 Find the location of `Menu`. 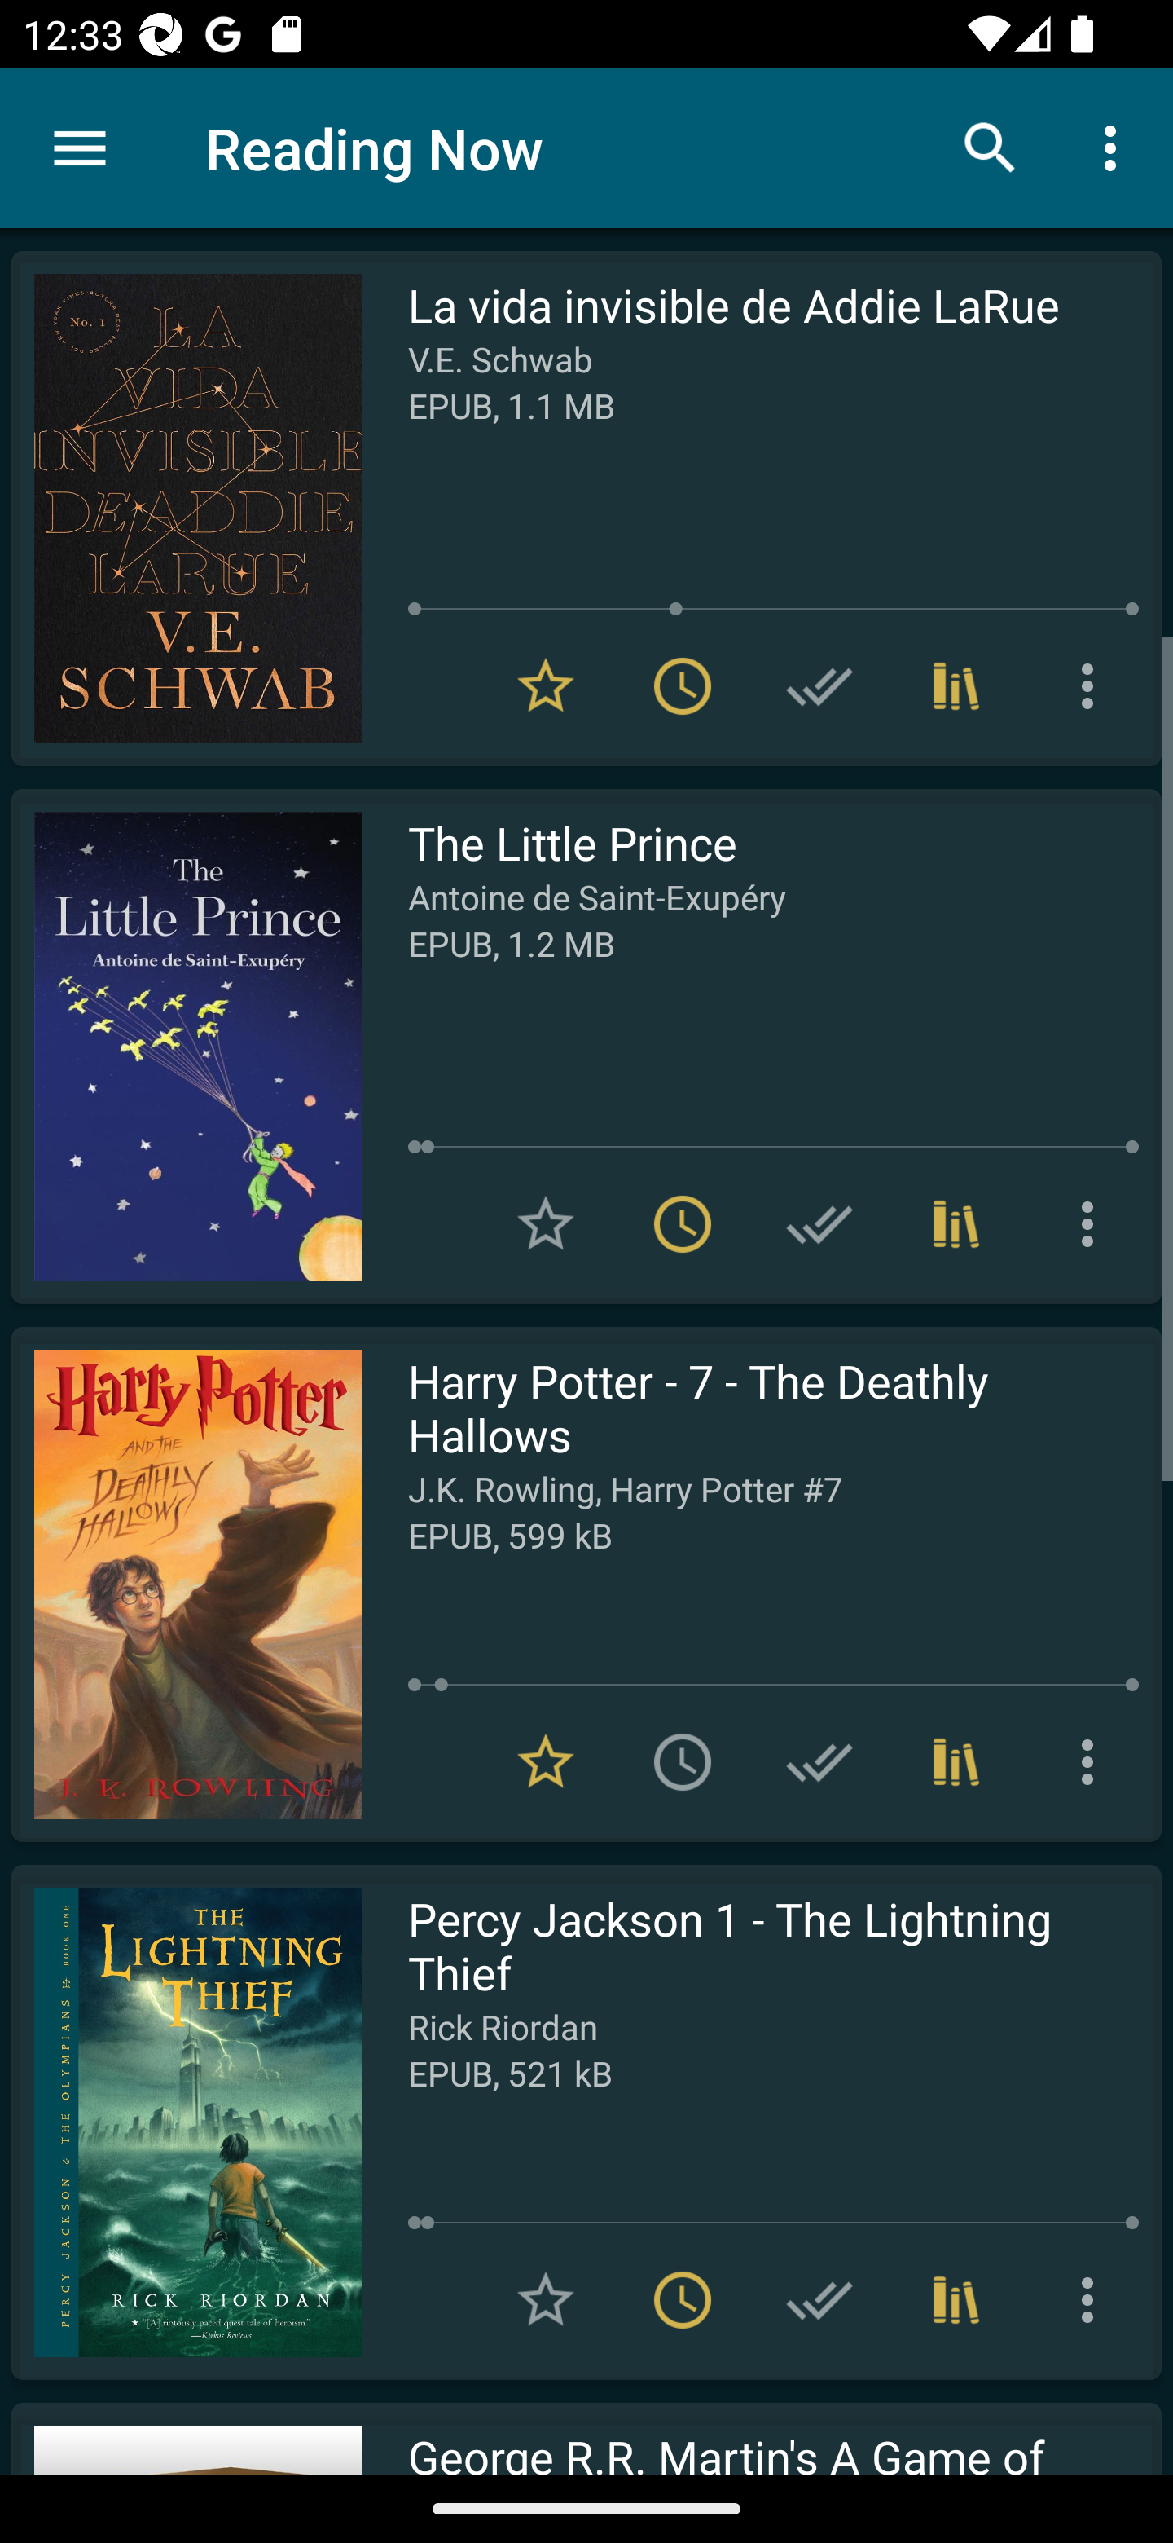

Menu is located at coordinates (80, 148).